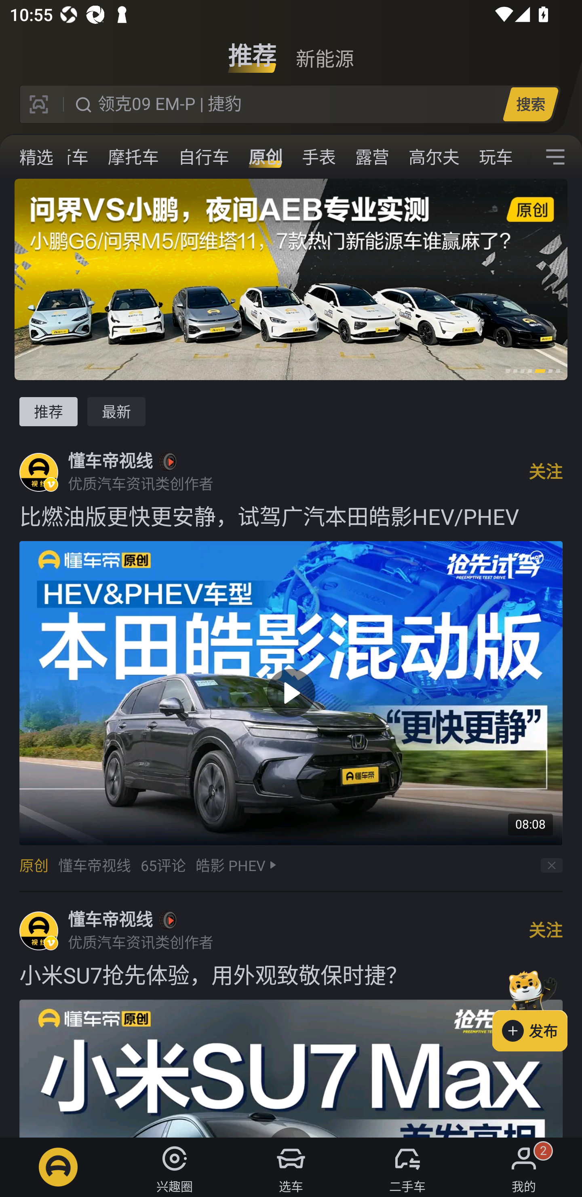 Image resolution: width=582 pixels, height=1197 pixels. What do you see at coordinates (110, 920) in the screenshot?
I see `懂车帝视线` at bounding box center [110, 920].